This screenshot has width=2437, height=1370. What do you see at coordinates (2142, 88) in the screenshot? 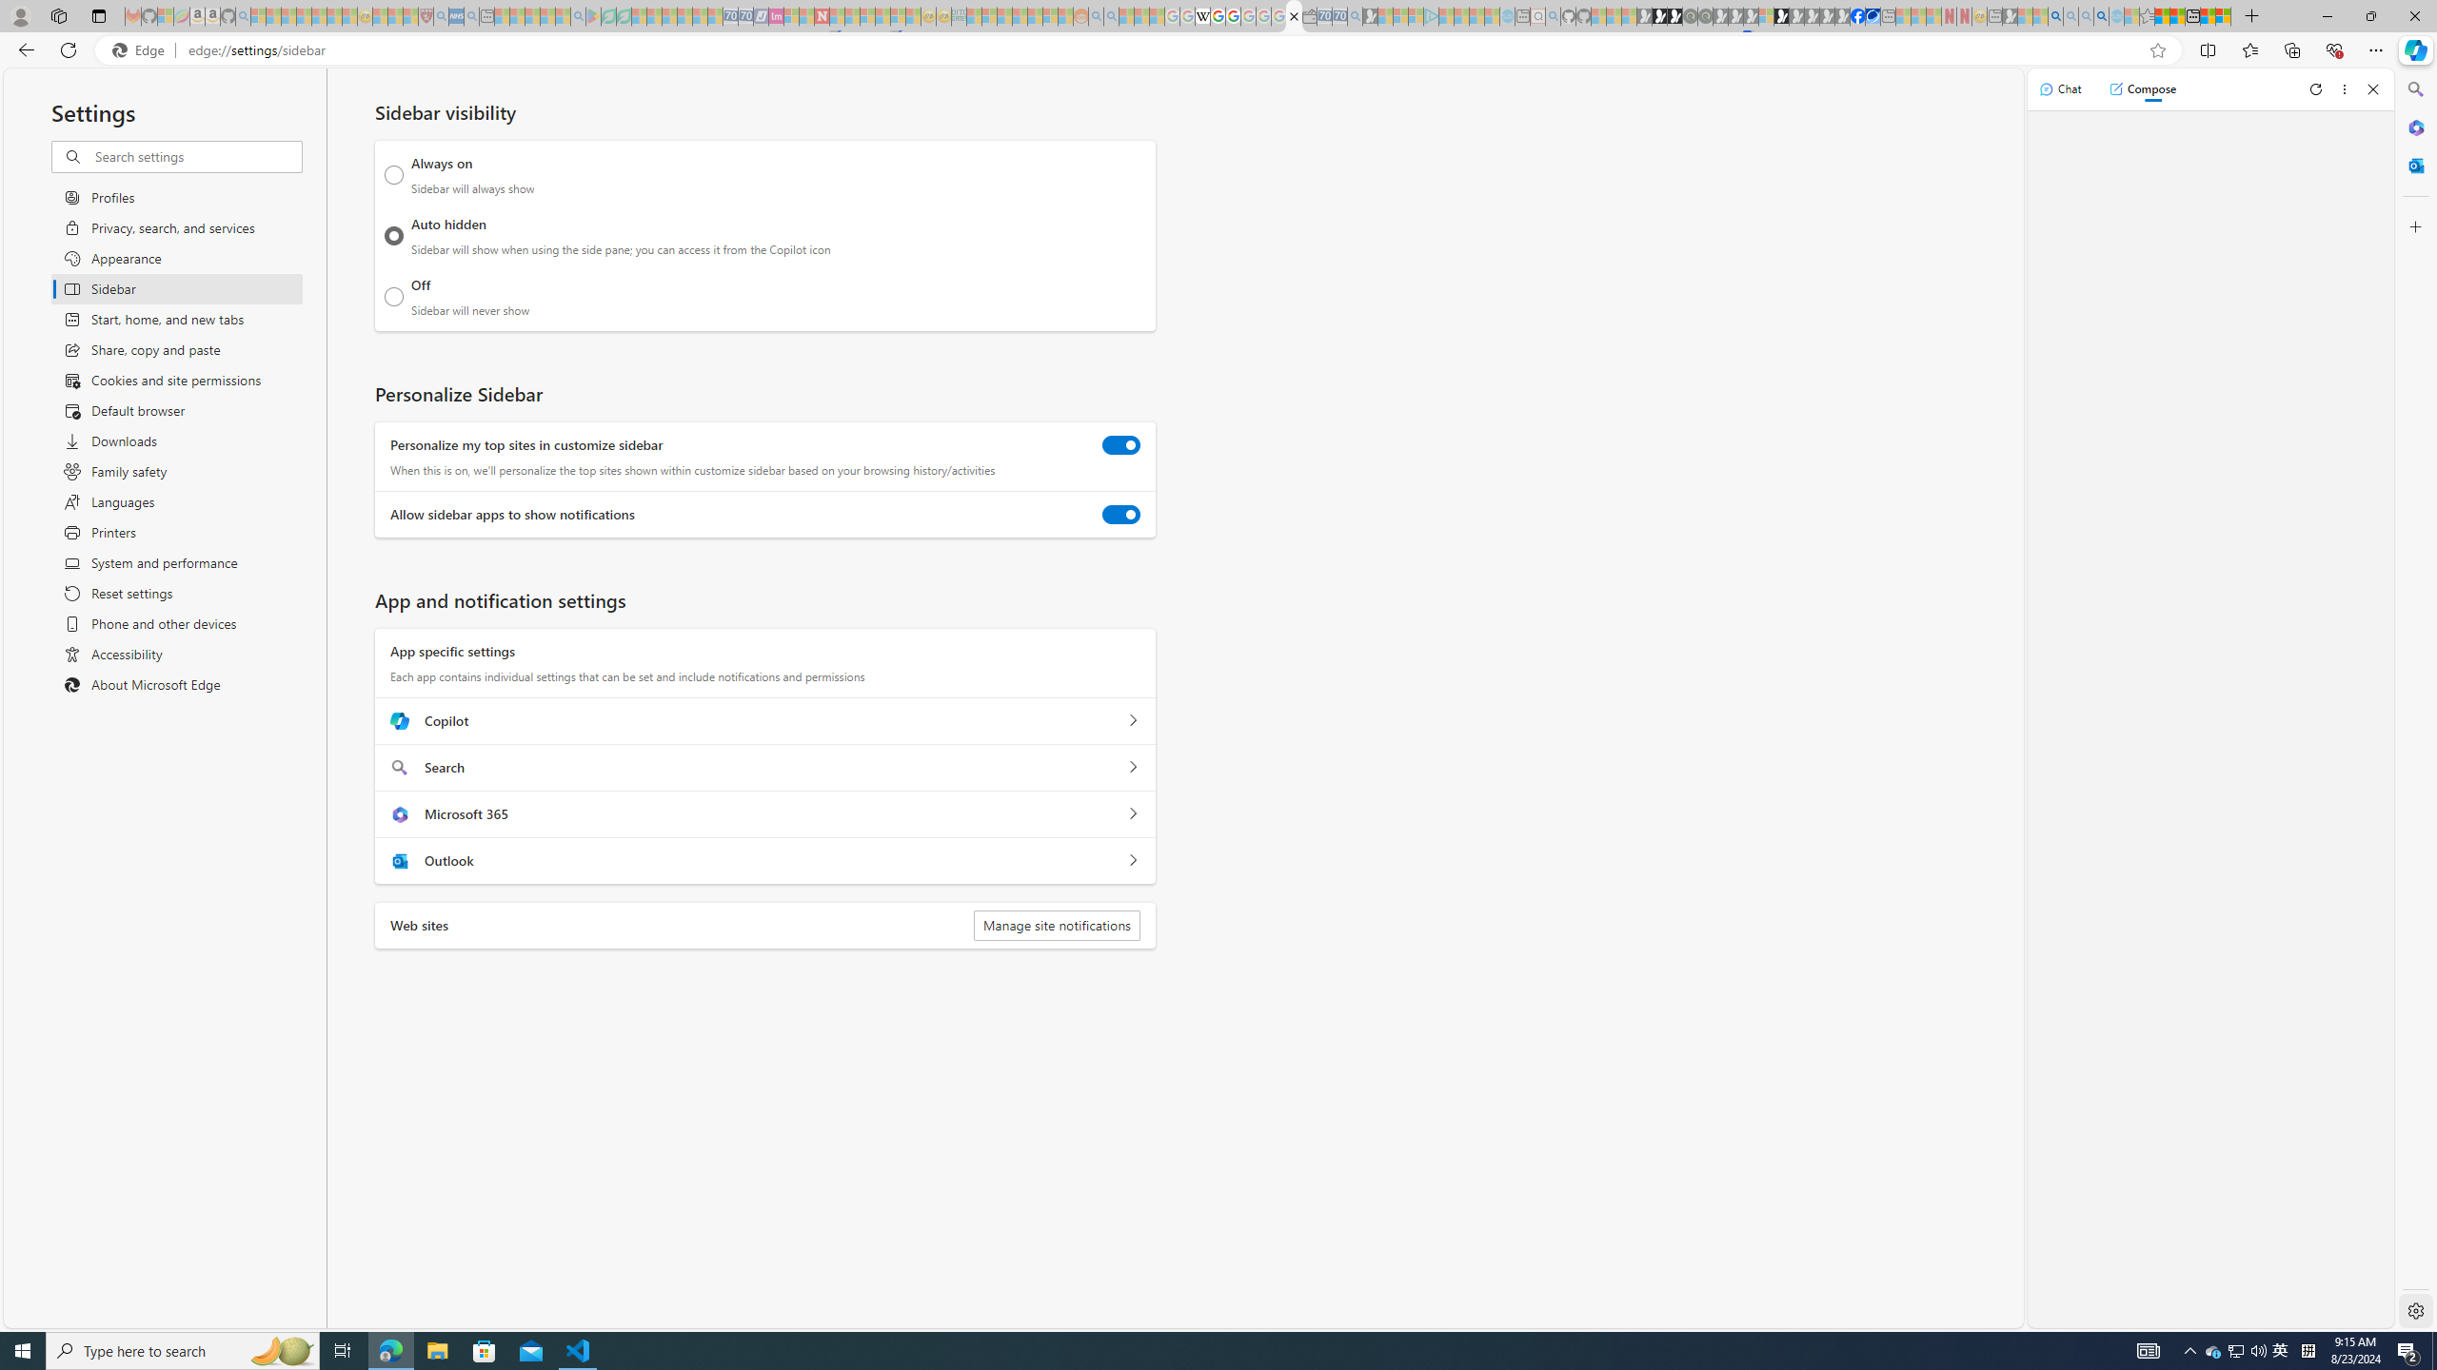
I see `Compose` at bounding box center [2142, 88].